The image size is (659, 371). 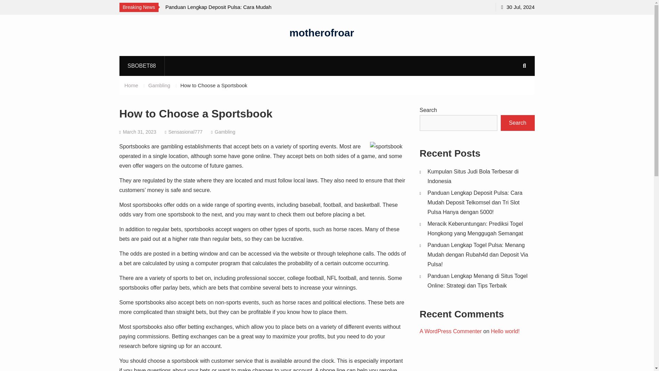 What do you see at coordinates (185, 132) in the screenshot?
I see `Sensasional777` at bounding box center [185, 132].